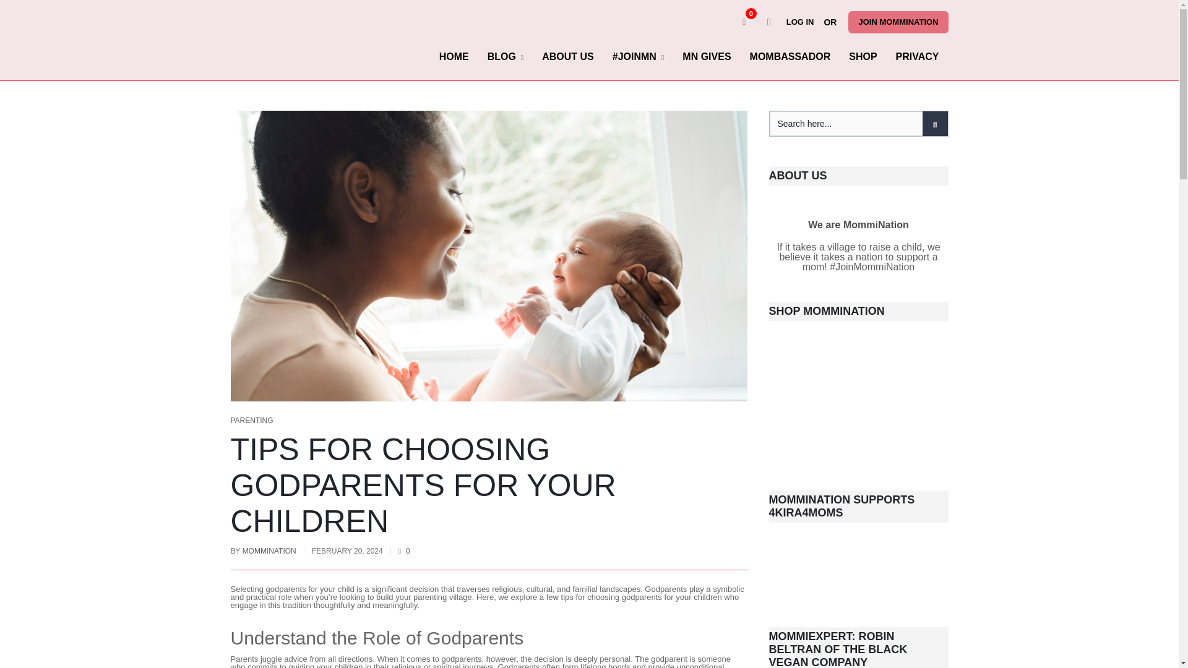 This screenshot has height=668, width=1188. Describe the element at coordinates (260, 40) in the screenshot. I see `MommiNation` at that location.